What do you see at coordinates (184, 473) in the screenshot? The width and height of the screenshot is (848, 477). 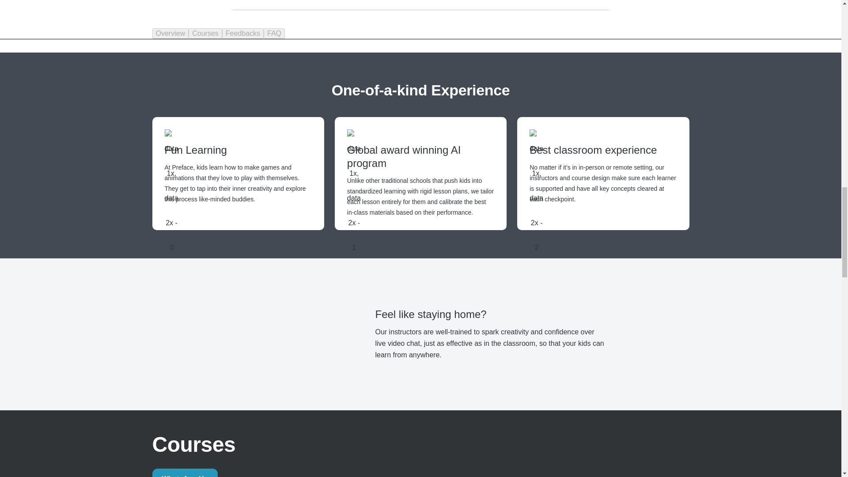 I see `WhatsApp Us` at bounding box center [184, 473].